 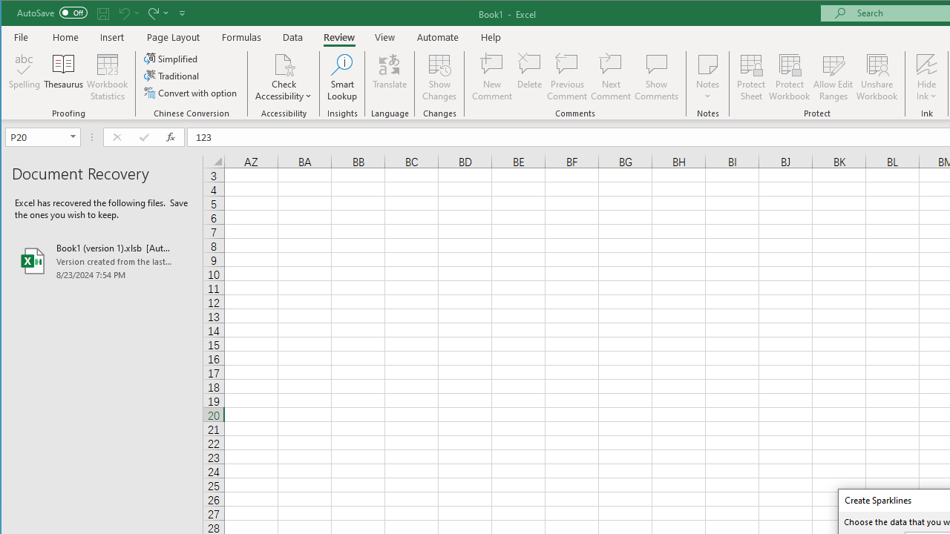 What do you see at coordinates (926, 77) in the screenshot?
I see `Hide Ink` at bounding box center [926, 77].